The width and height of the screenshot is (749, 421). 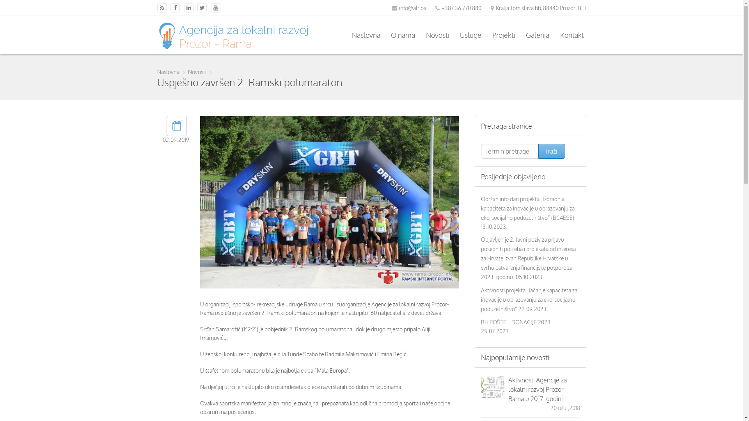 I want to click on O nama, so click(x=403, y=35).